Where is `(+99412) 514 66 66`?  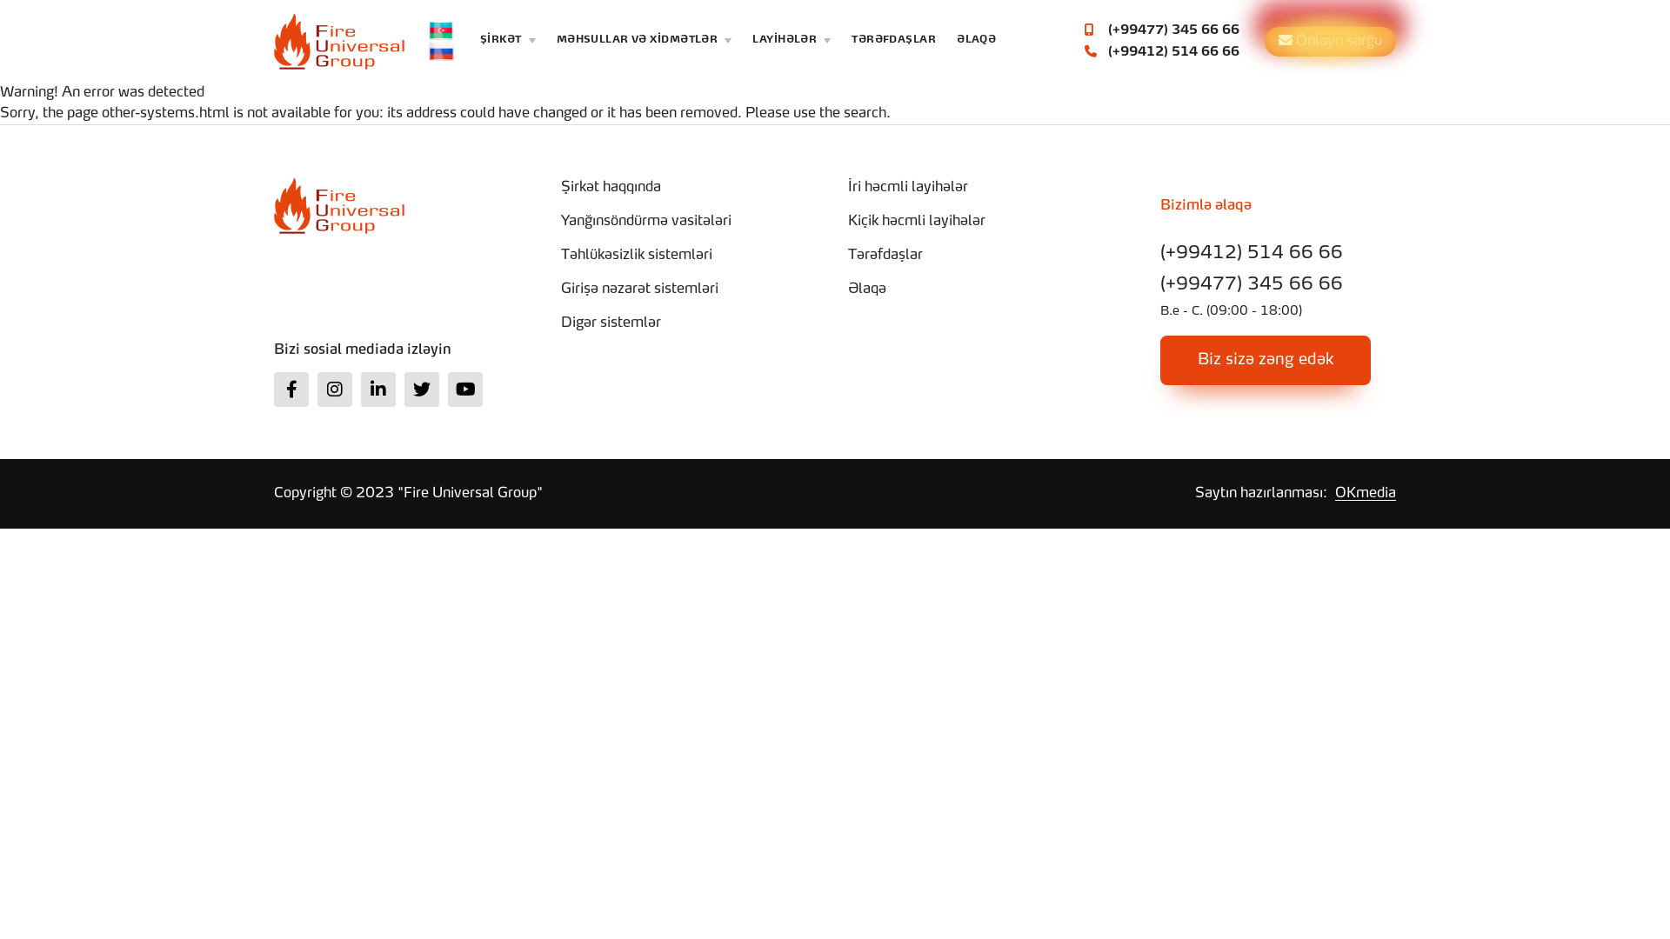
(+99412) 514 66 66 is located at coordinates (1266, 254).